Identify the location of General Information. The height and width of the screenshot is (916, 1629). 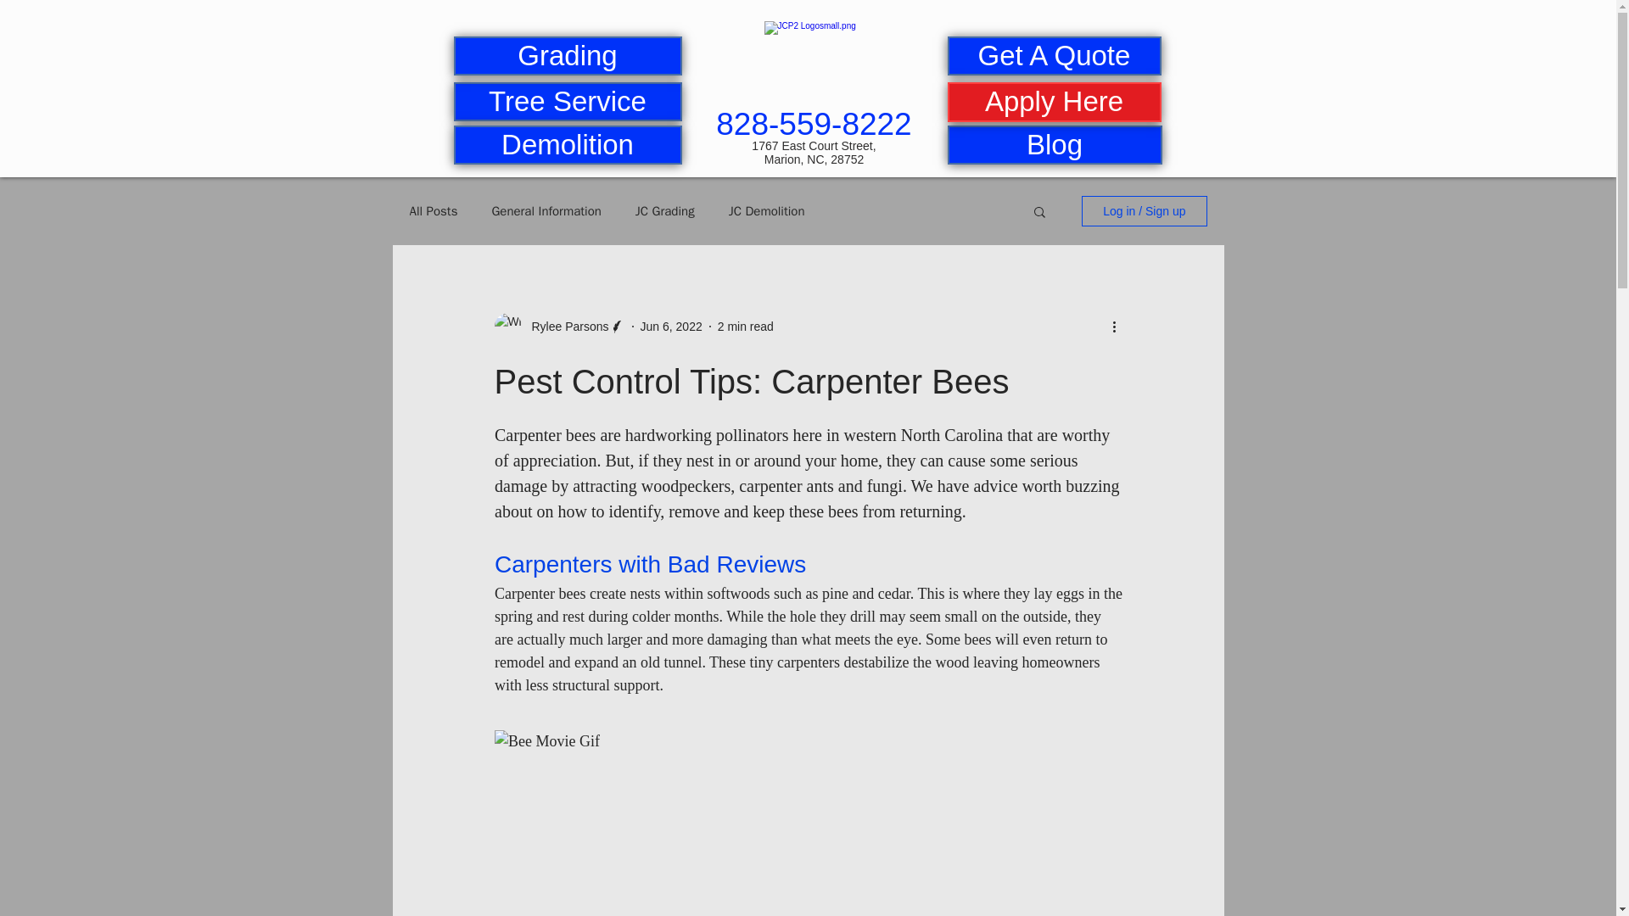
(546, 211).